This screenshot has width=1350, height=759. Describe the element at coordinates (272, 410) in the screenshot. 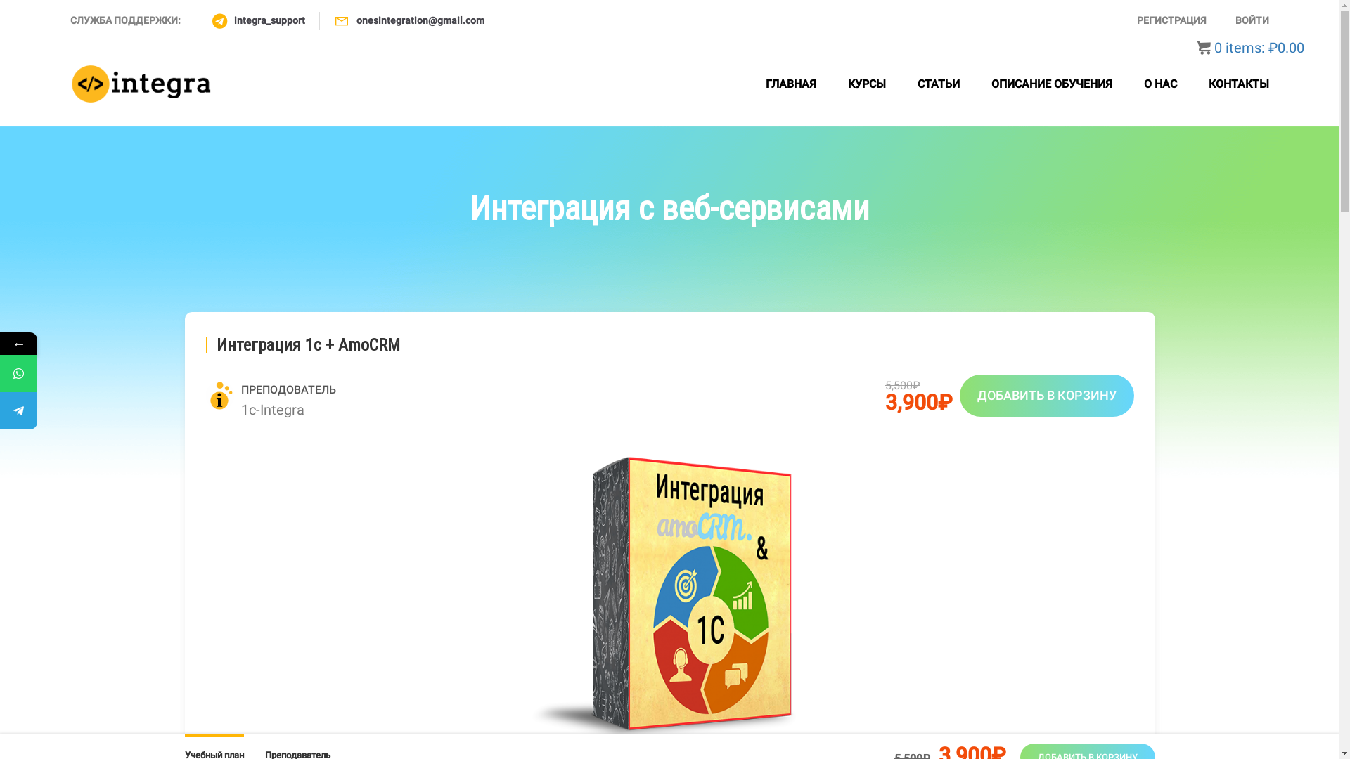

I see `1c-Integra` at that location.